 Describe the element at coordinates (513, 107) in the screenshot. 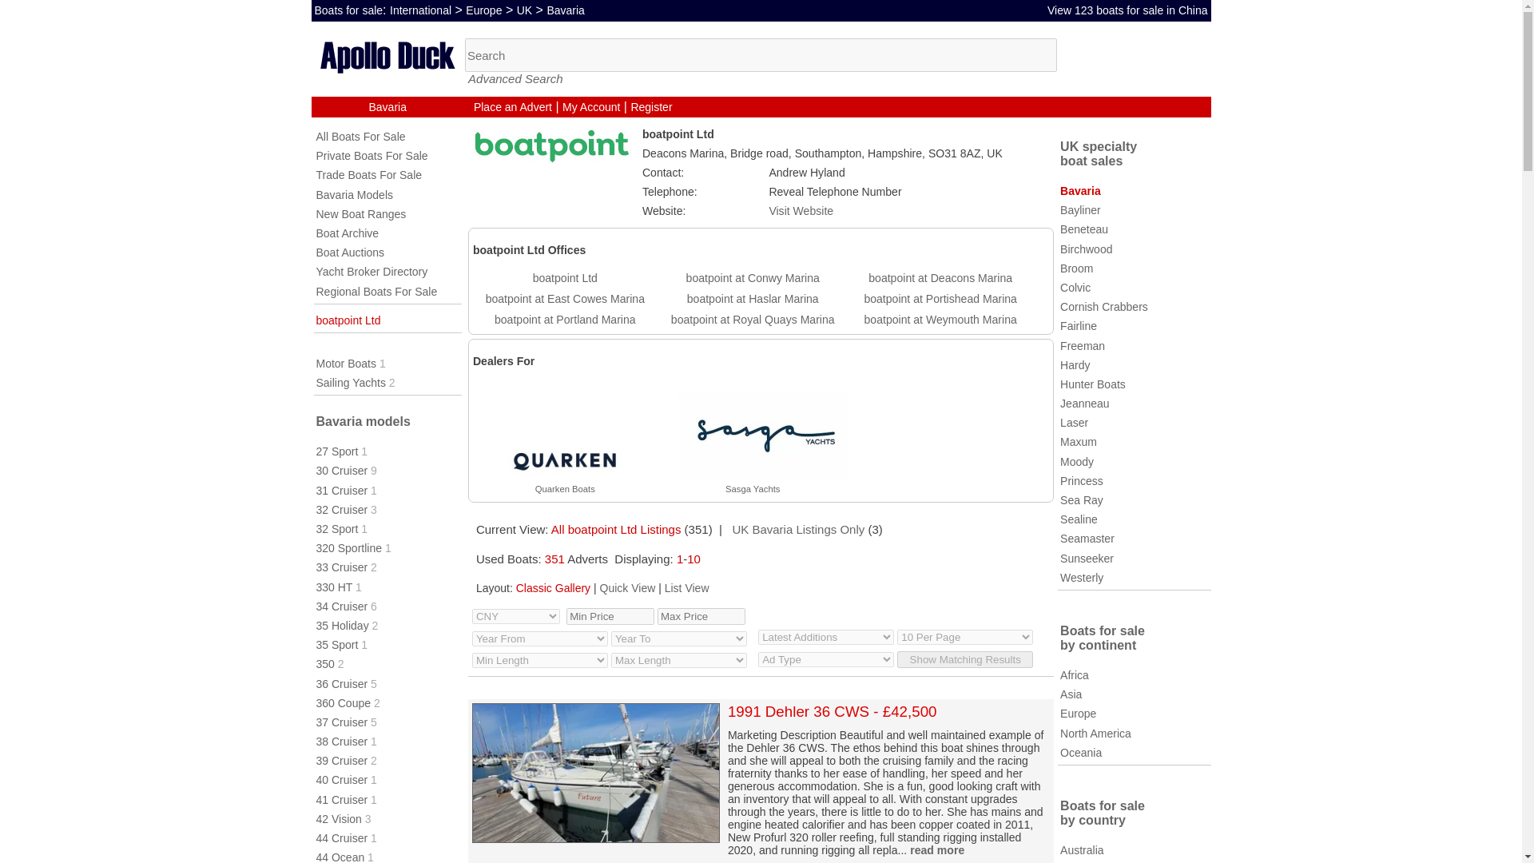

I see `Place an Advert` at that location.